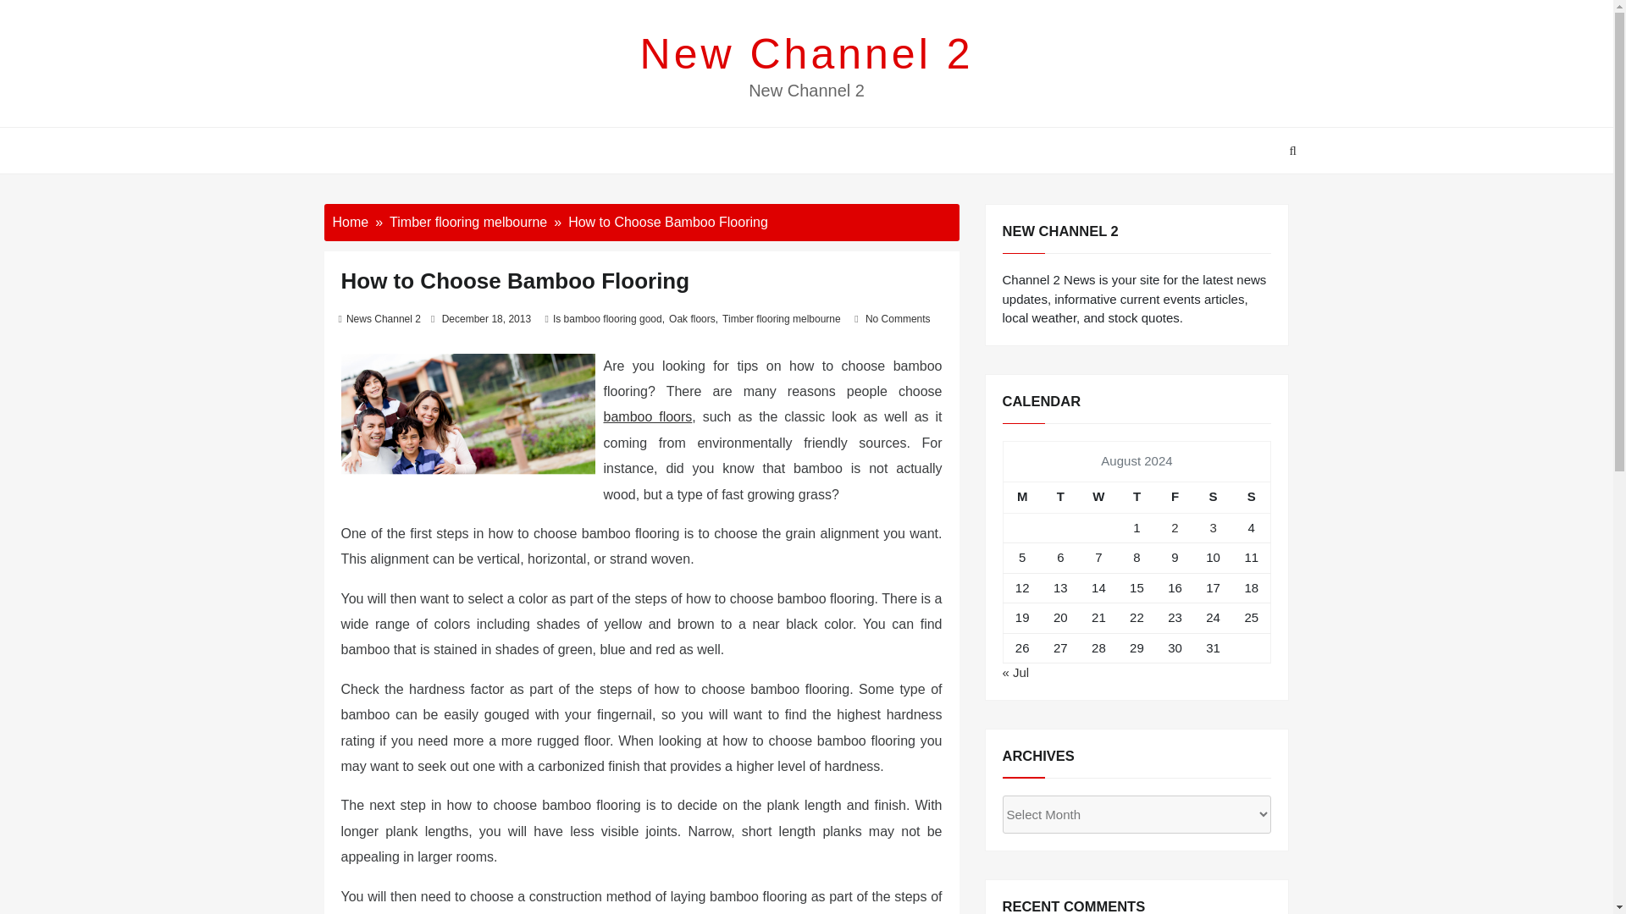 The height and width of the screenshot is (914, 1626). Describe the element at coordinates (1252, 497) in the screenshot. I see `Sunday` at that location.